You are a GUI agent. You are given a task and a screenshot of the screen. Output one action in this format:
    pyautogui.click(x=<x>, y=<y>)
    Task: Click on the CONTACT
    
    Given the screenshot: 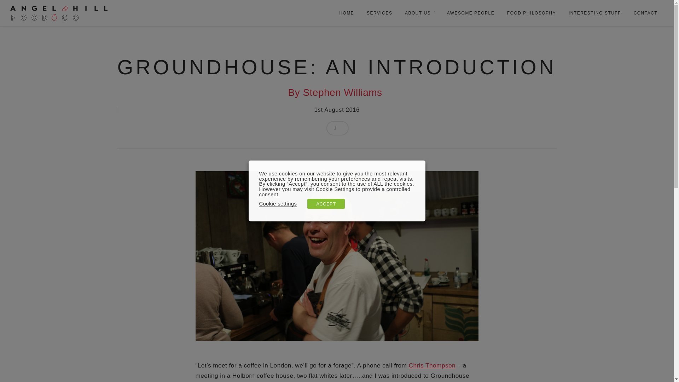 What is the action you would take?
    pyautogui.click(x=646, y=13)
    